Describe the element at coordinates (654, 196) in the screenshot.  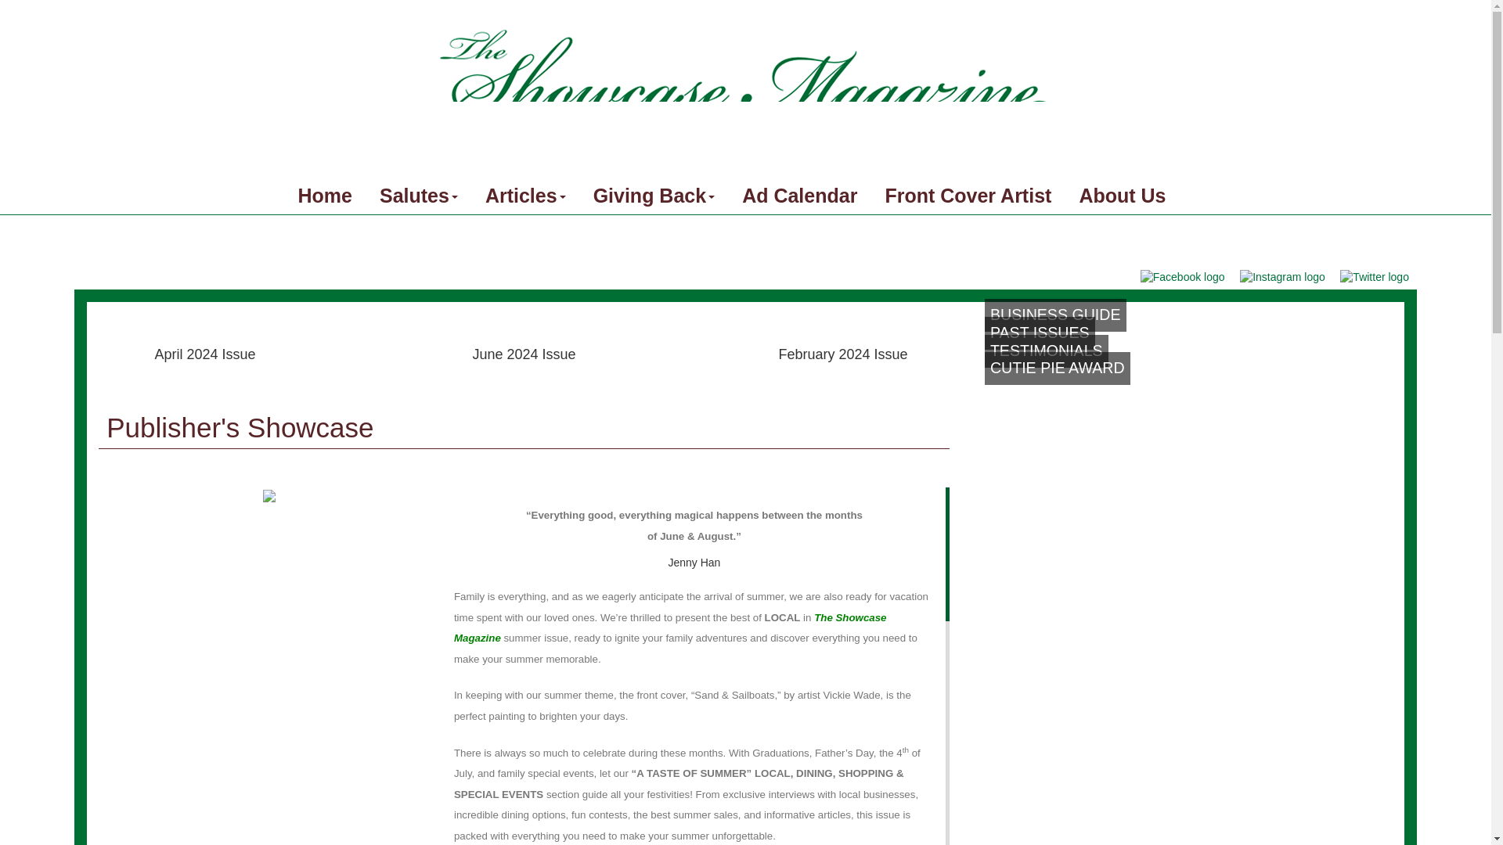
I see `Giving Back` at that location.